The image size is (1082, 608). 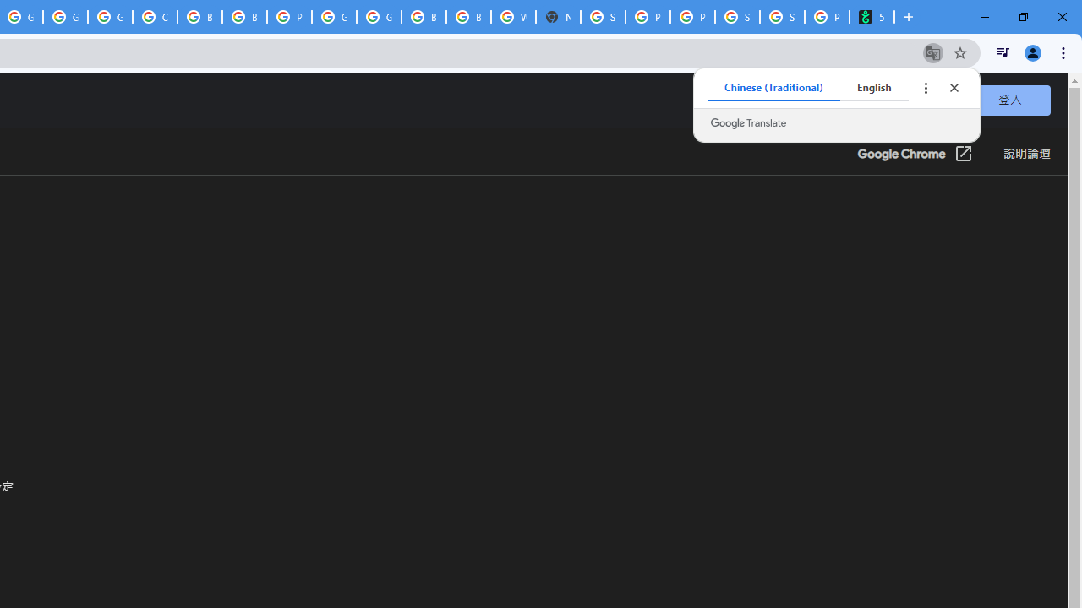 I want to click on Sign in - Google Accounts, so click(x=603, y=17).